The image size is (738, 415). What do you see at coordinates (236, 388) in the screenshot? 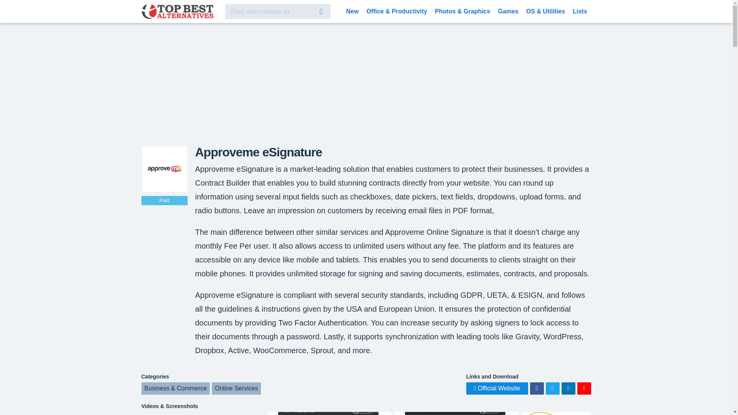
I see `Online Services` at bounding box center [236, 388].